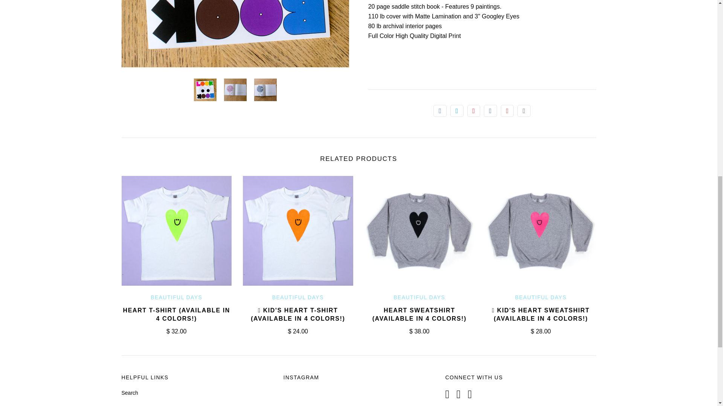  What do you see at coordinates (524, 111) in the screenshot?
I see `Email` at bounding box center [524, 111].